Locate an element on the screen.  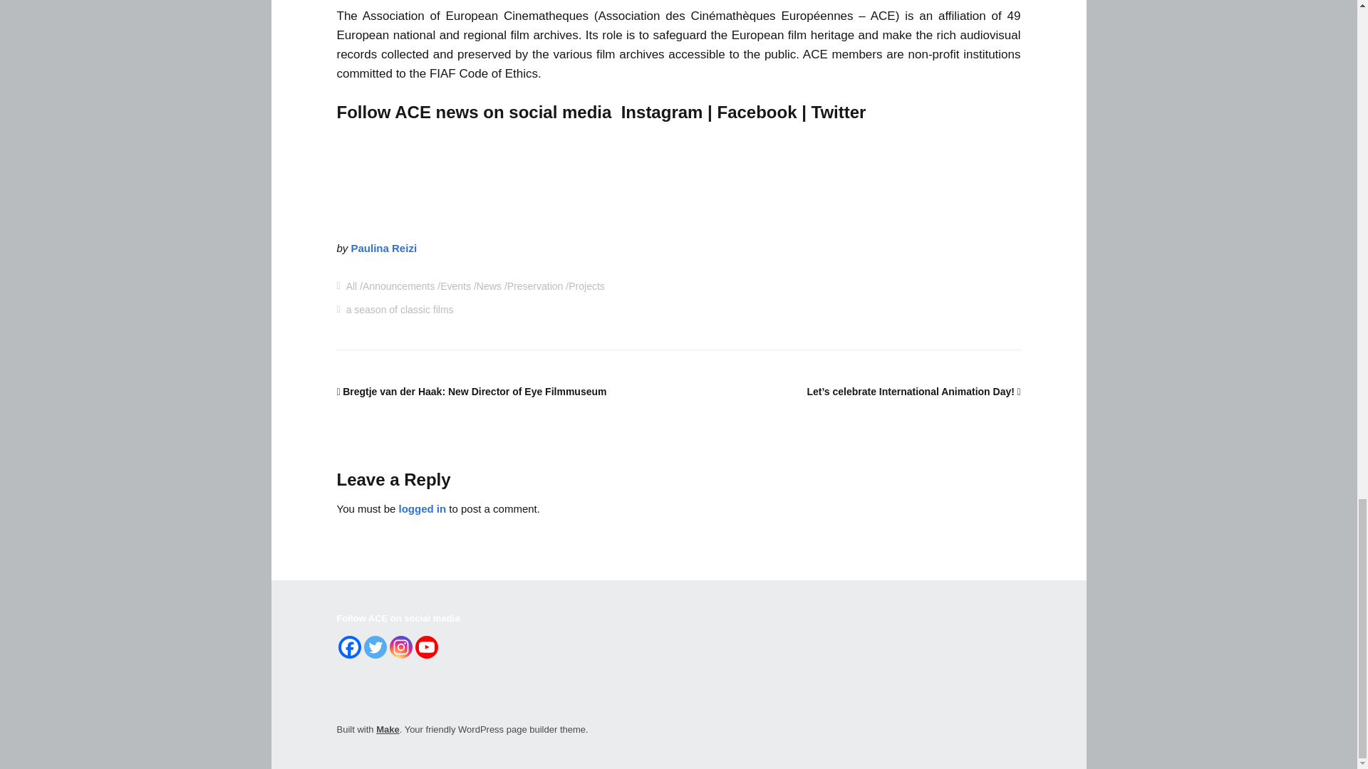
Facebook is located at coordinates (349, 647).